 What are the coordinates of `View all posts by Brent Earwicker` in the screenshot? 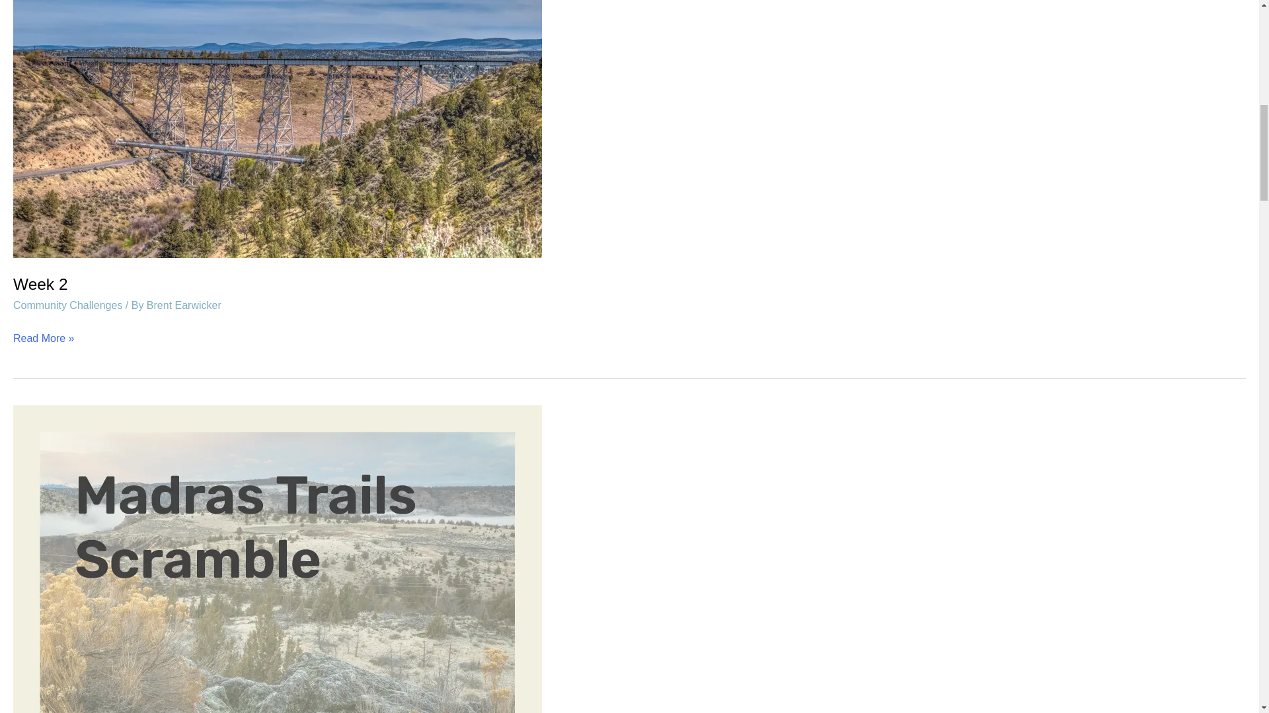 It's located at (184, 305).